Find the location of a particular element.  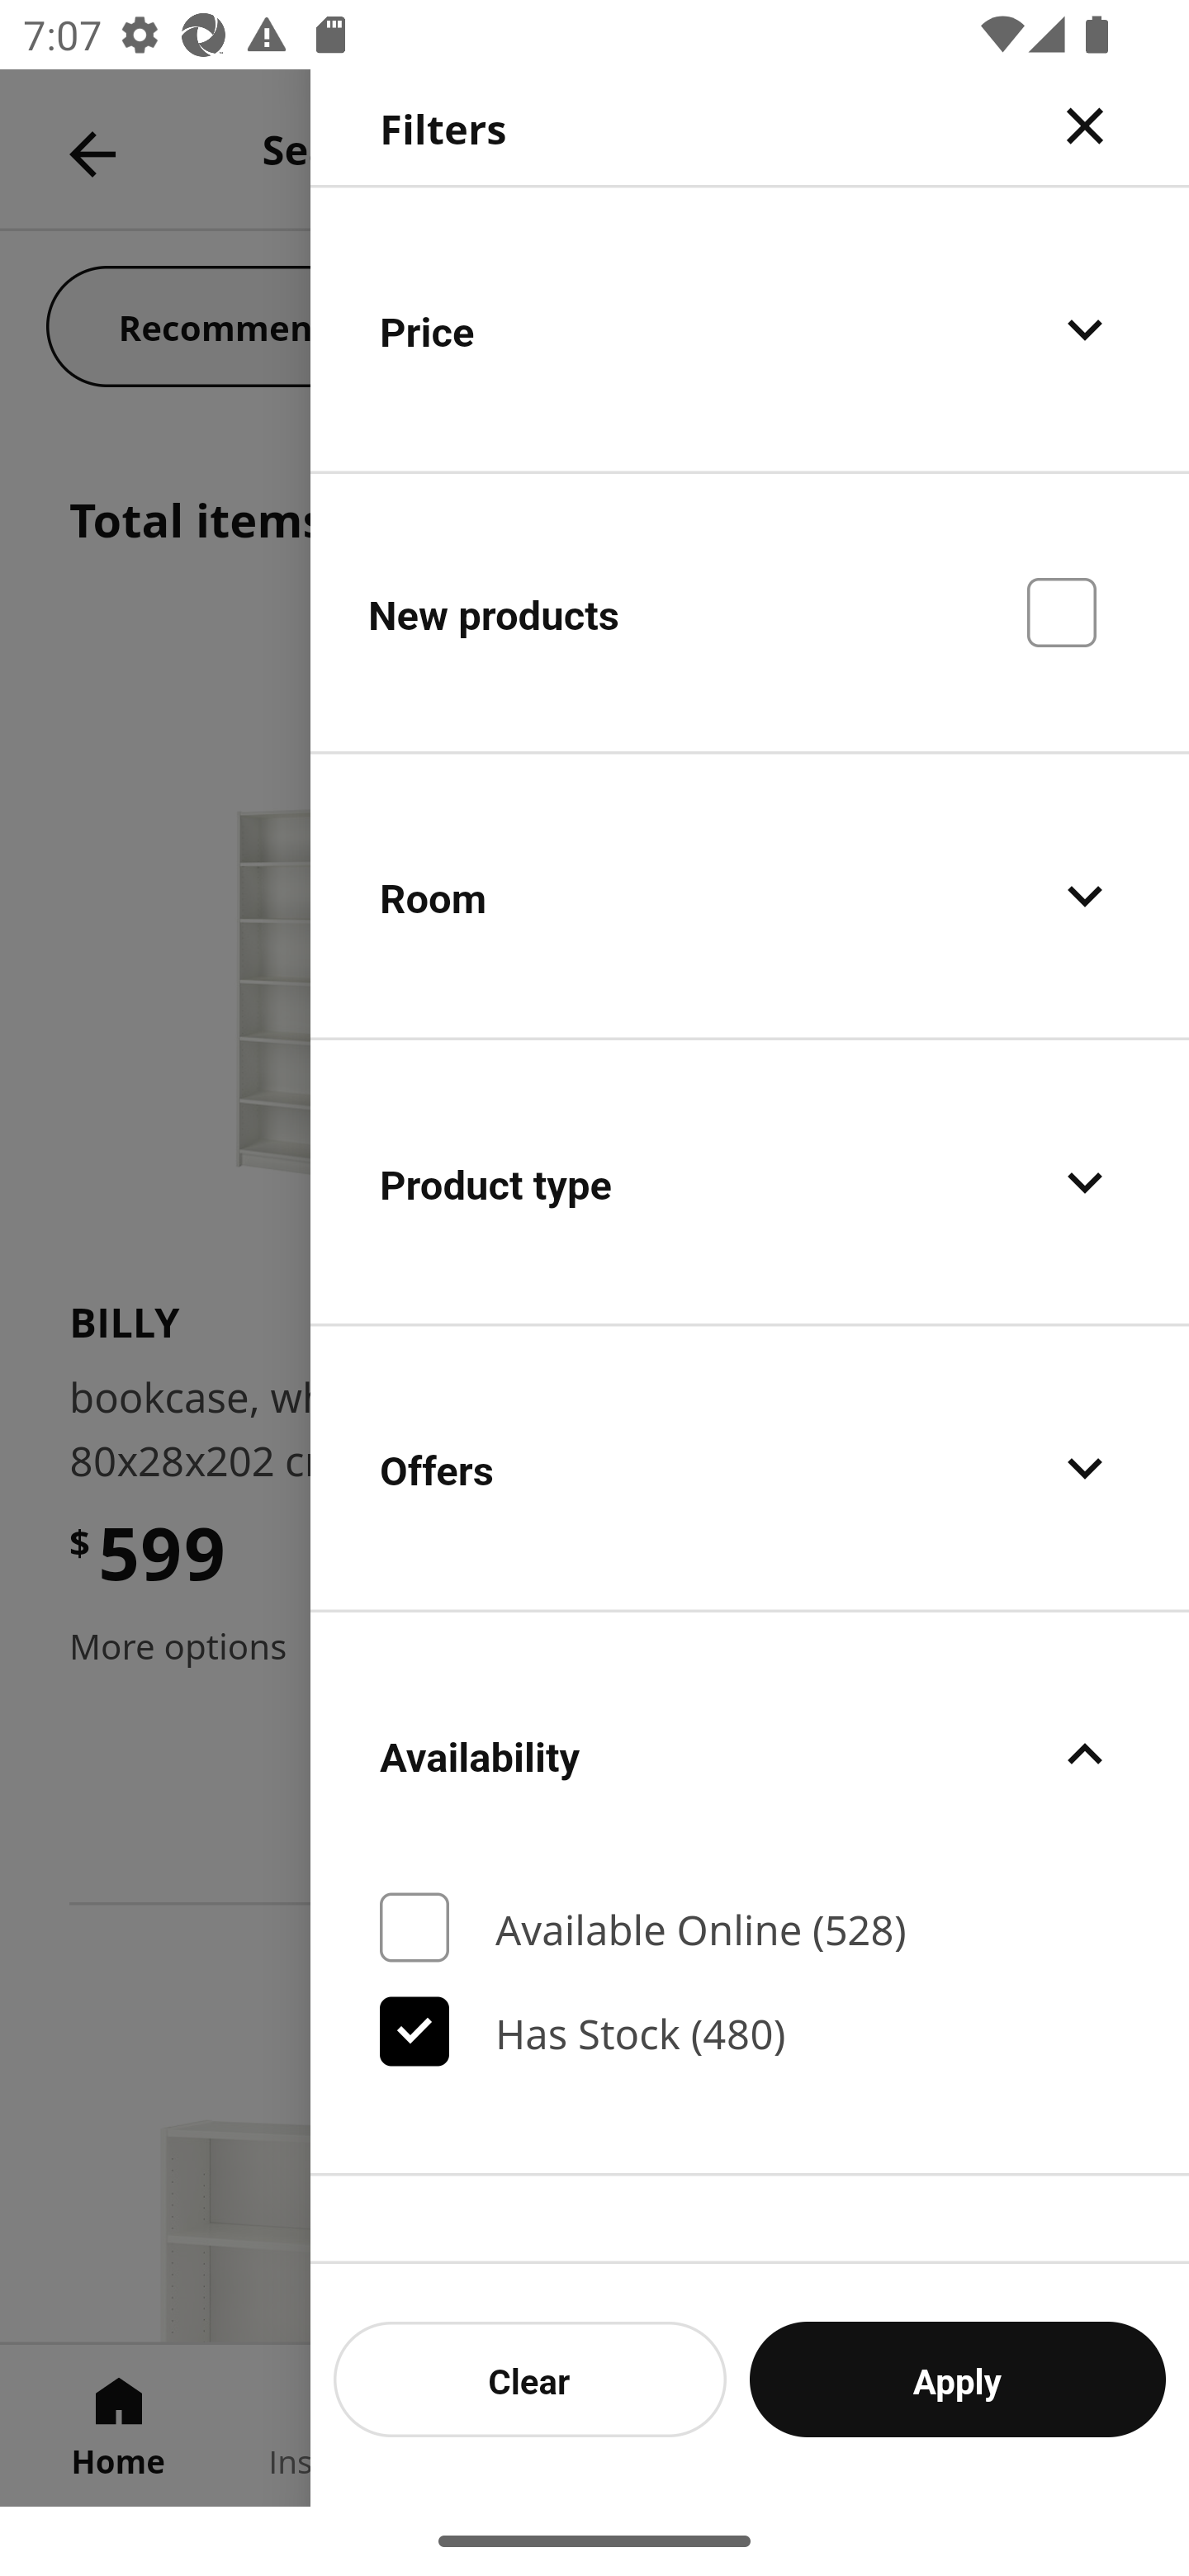

Has Stock (480) is located at coordinates (750, 2031).